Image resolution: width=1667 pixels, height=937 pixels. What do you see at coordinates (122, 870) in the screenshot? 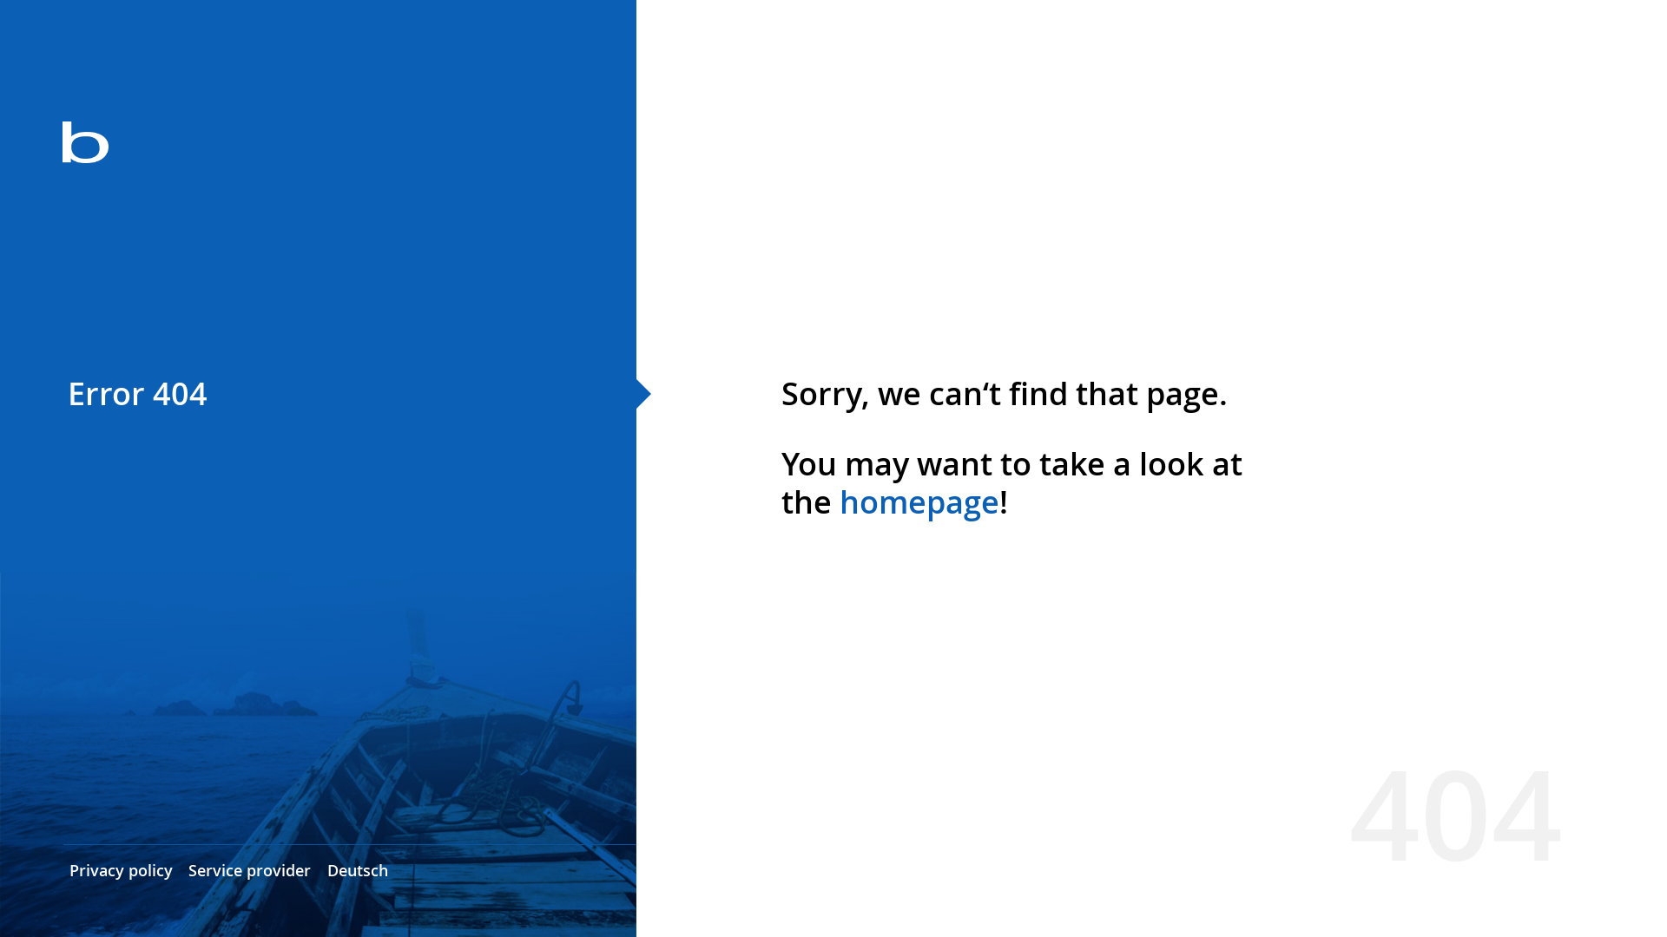
I see `Privacy policy` at bounding box center [122, 870].